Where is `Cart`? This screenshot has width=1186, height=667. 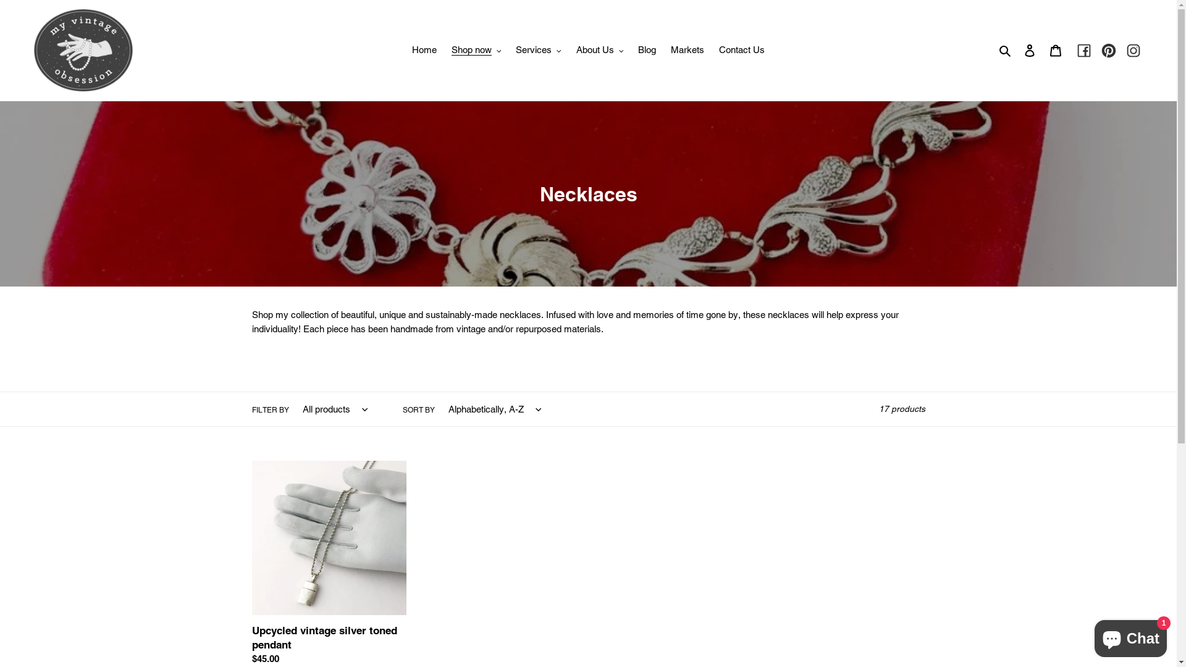
Cart is located at coordinates (1056, 51).